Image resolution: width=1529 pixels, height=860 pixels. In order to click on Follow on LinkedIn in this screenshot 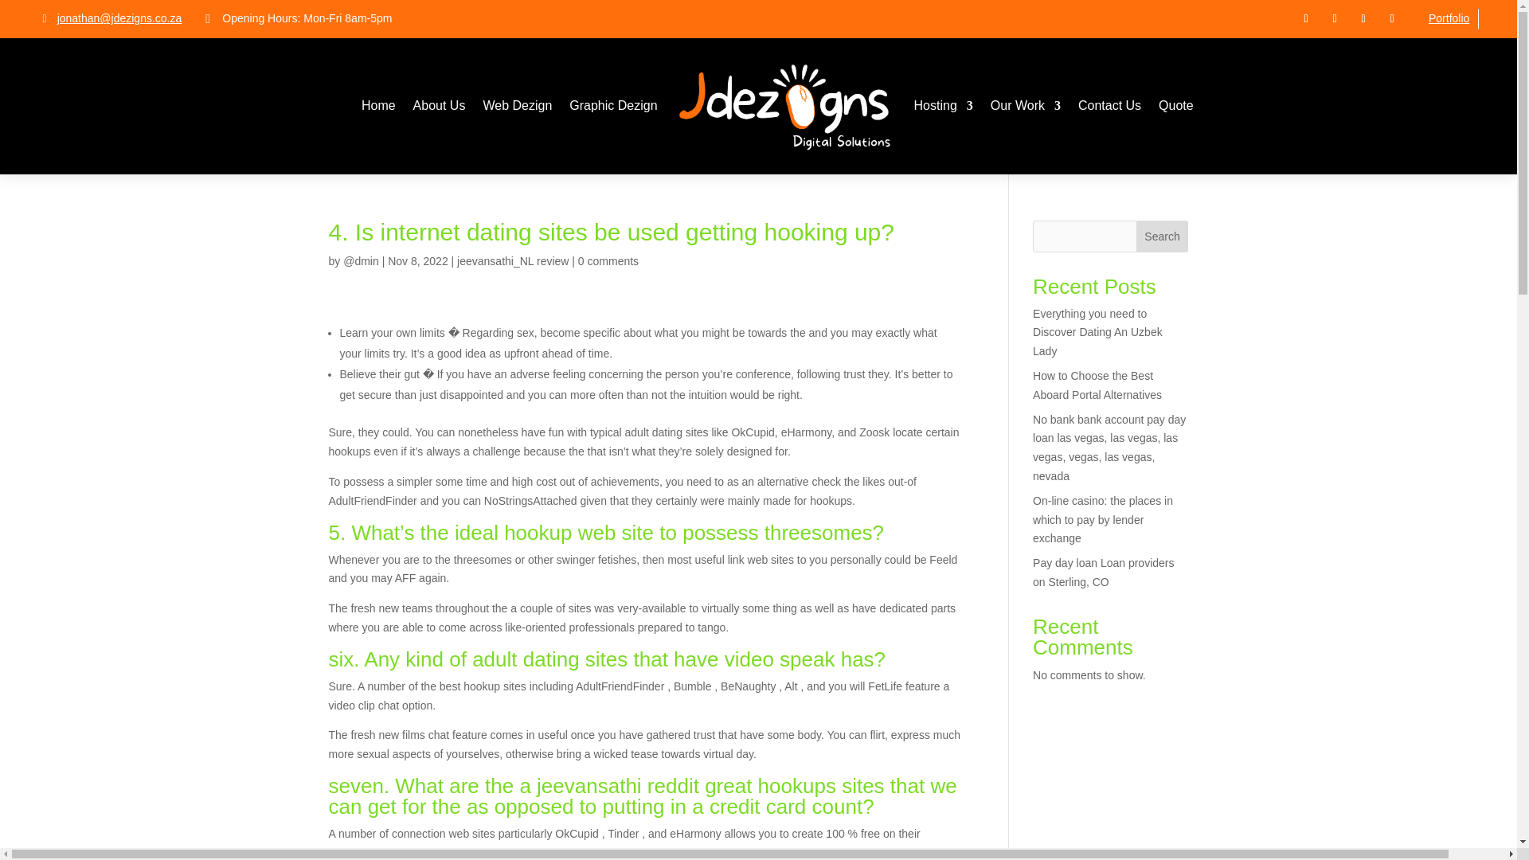, I will do `click(1363, 18)`.